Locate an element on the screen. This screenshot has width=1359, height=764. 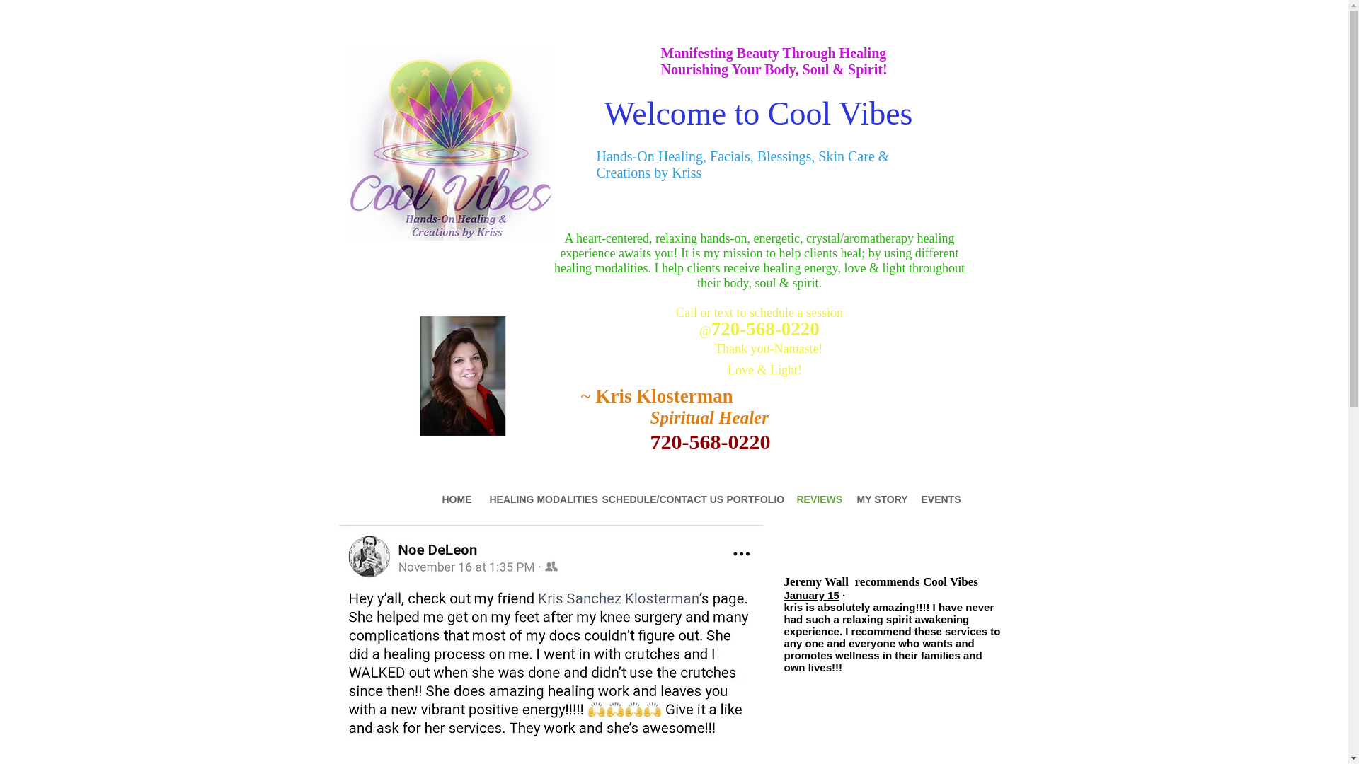
Call or text to schedule a session is located at coordinates (759, 320).